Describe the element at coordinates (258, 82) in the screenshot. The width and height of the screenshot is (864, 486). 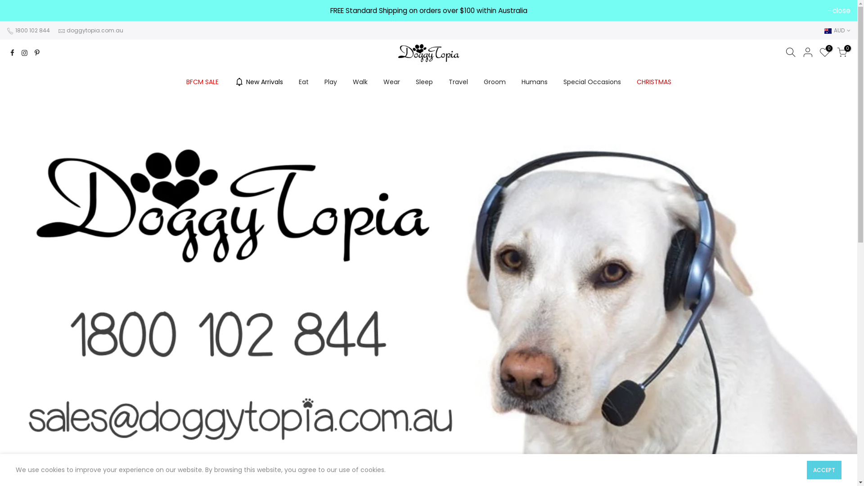
I see `New Arrivals` at that location.